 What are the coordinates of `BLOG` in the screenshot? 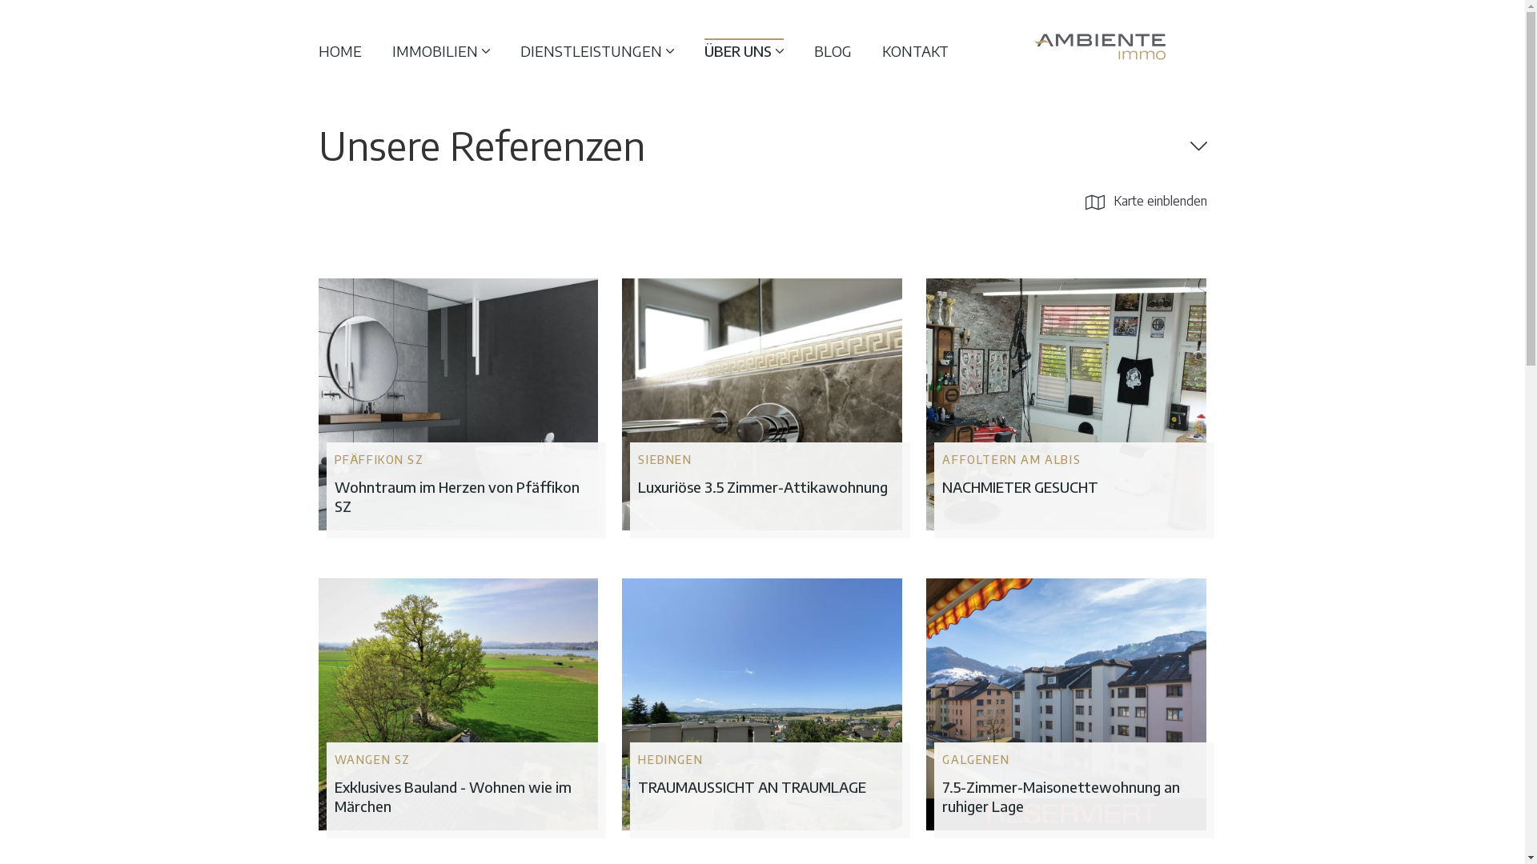 It's located at (833, 51).